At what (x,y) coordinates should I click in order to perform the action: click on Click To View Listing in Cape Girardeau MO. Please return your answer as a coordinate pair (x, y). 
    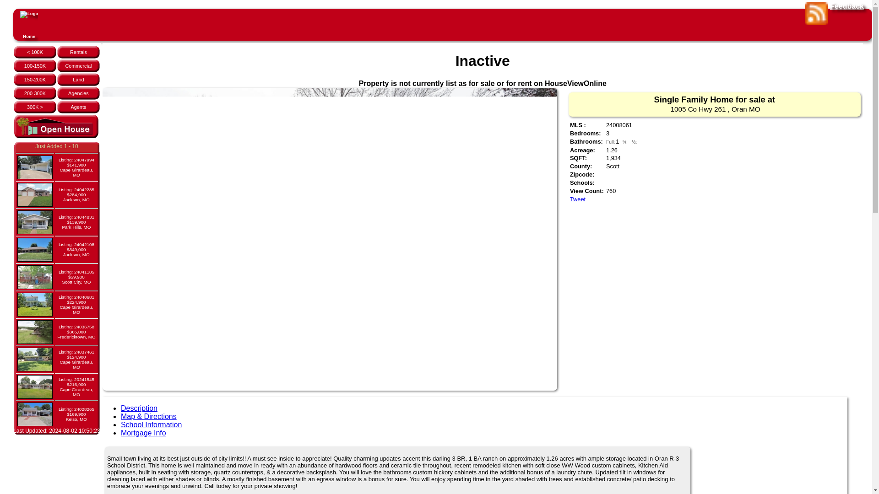
    Looking at the image, I should click on (76, 167).